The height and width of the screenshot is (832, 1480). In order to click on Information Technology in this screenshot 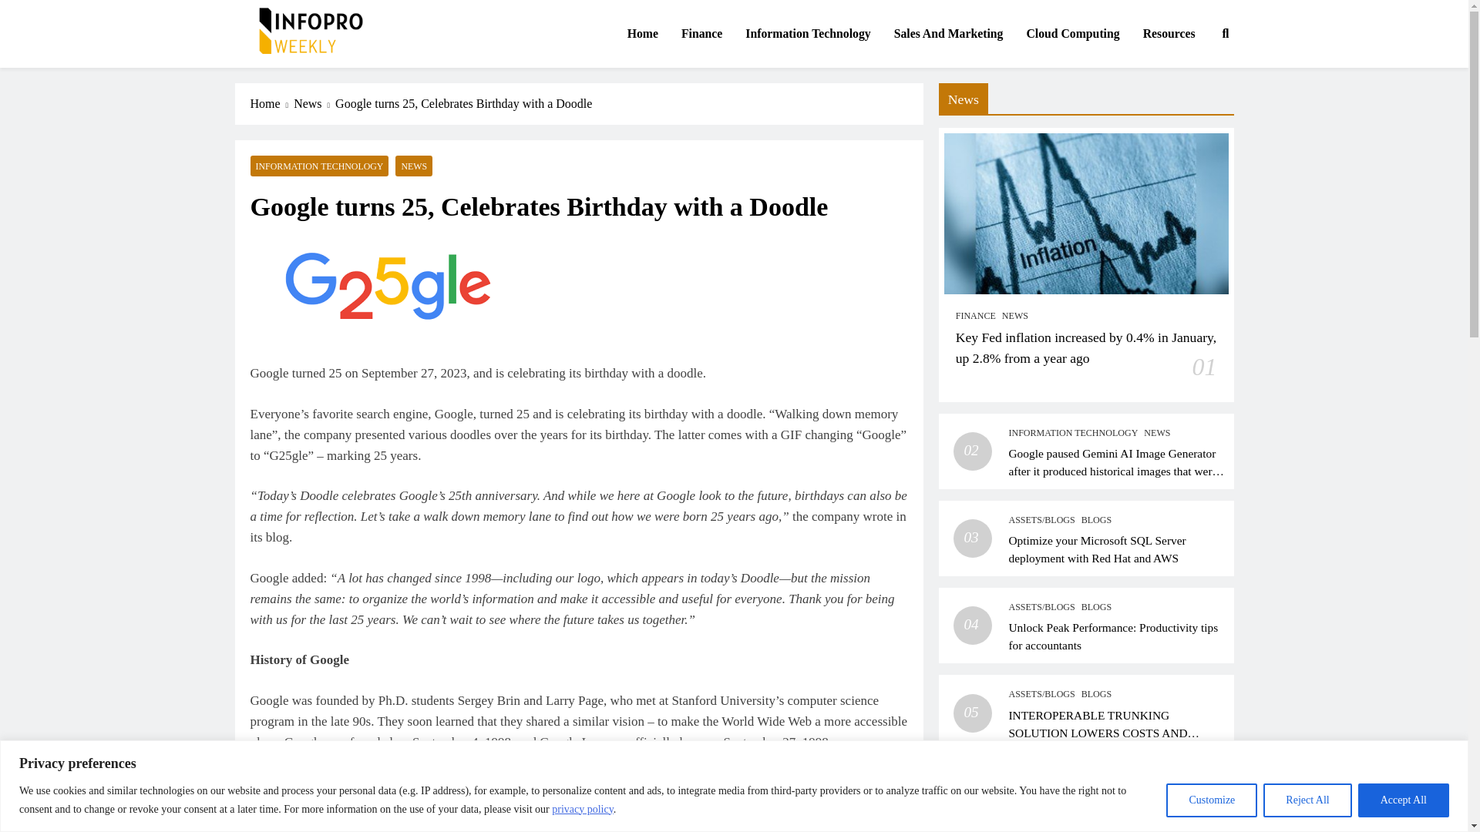, I will do `click(808, 34)`.